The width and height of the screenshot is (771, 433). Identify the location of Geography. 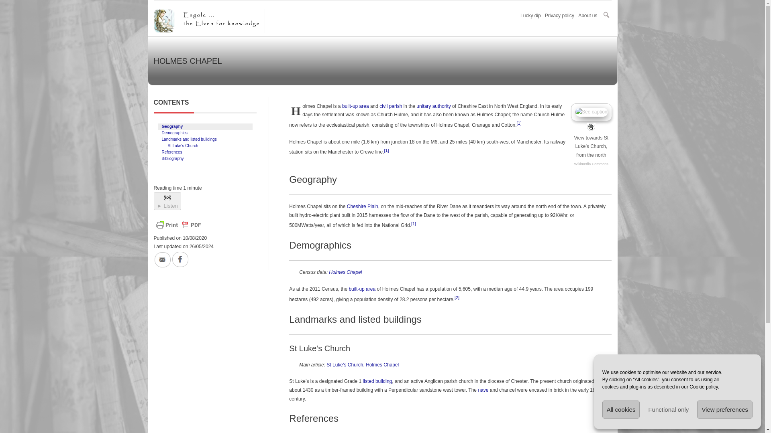
(171, 127).